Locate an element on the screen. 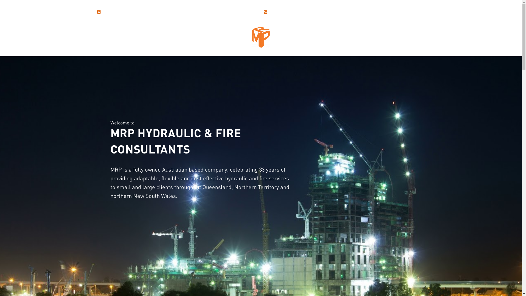 Image resolution: width=526 pixels, height=296 pixels. Sunshine Coast [07] 5443 1000 is located at coordinates (292, 12).